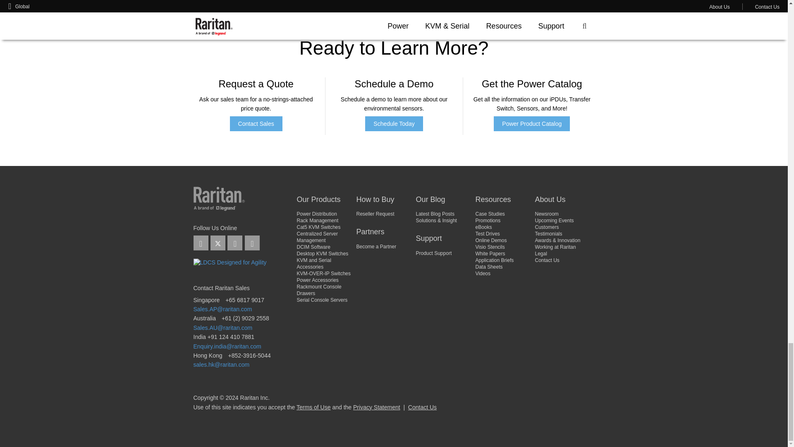 This screenshot has height=447, width=794. I want to click on Visit and follow us on Facebook, so click(252, 243).